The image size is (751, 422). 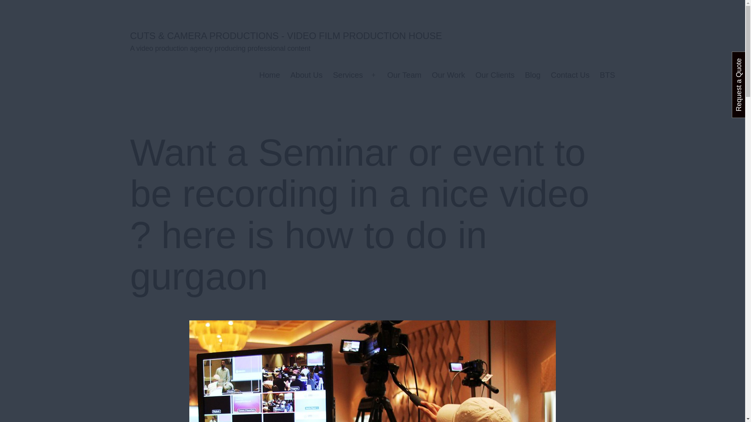 I want to click on Our Clients, so click(x=494, y=75).